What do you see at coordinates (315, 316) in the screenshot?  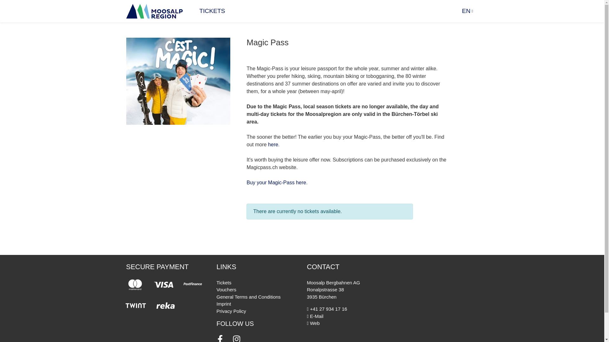 I see `E-Mail` at bounding box center [315, 316].